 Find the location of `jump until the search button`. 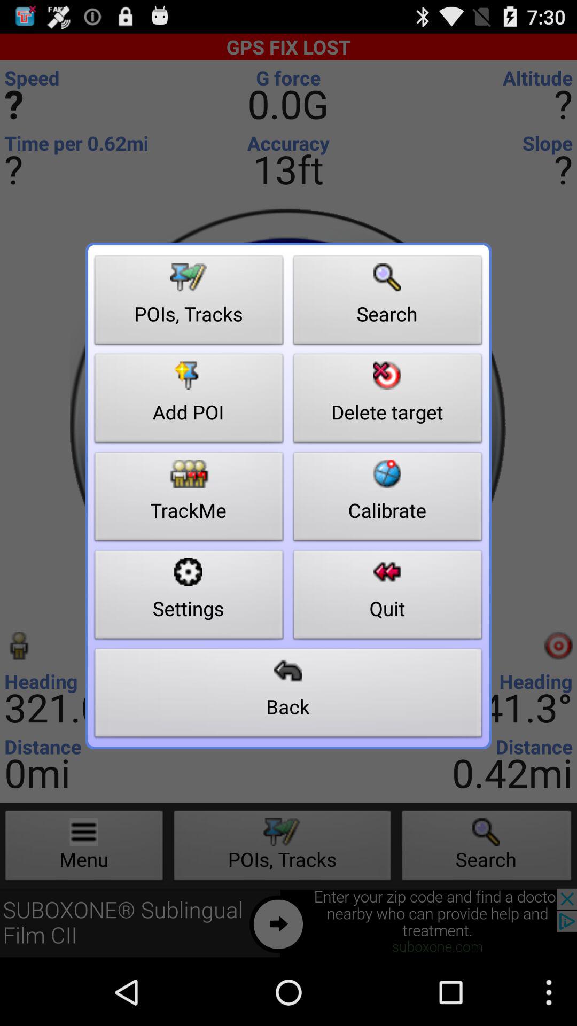

jump until the search button is located at coordinates (388, 303).